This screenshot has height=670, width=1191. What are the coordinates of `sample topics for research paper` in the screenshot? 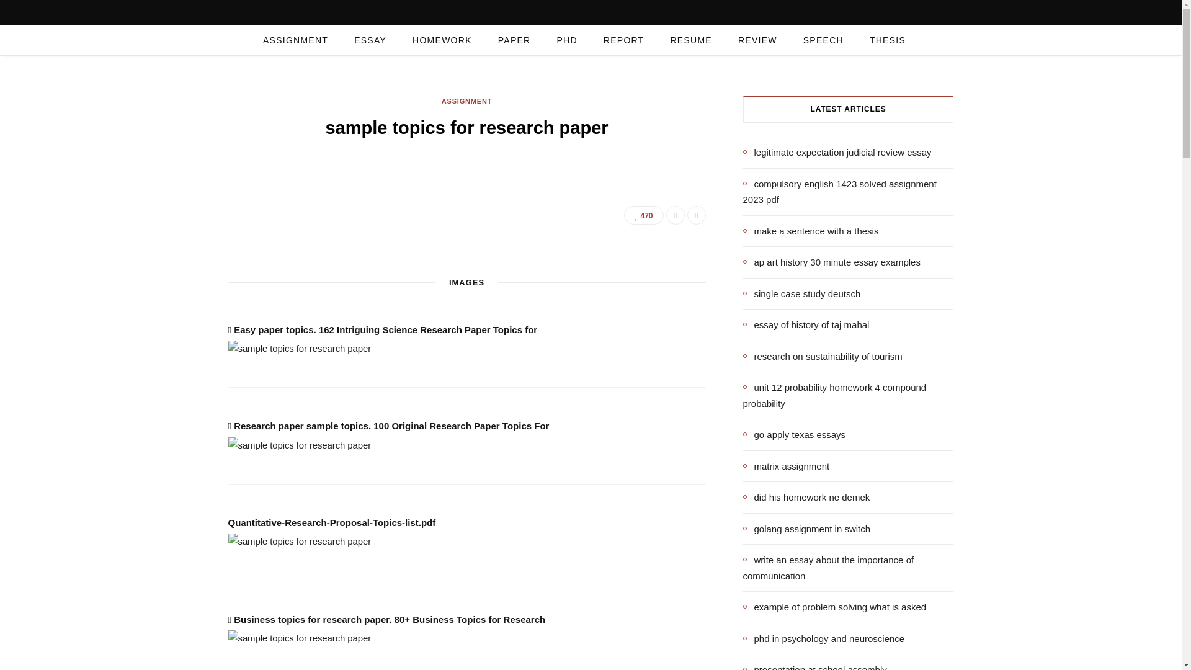 It's located at (300, 638).